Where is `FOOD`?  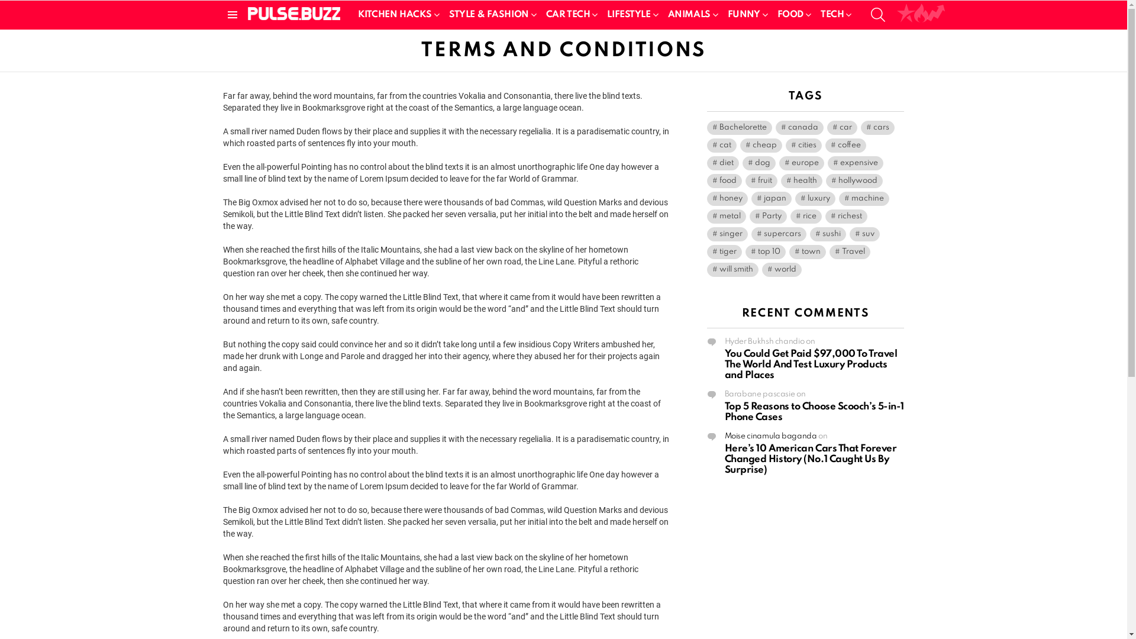
FOOD is located at coordinates (792, 15).